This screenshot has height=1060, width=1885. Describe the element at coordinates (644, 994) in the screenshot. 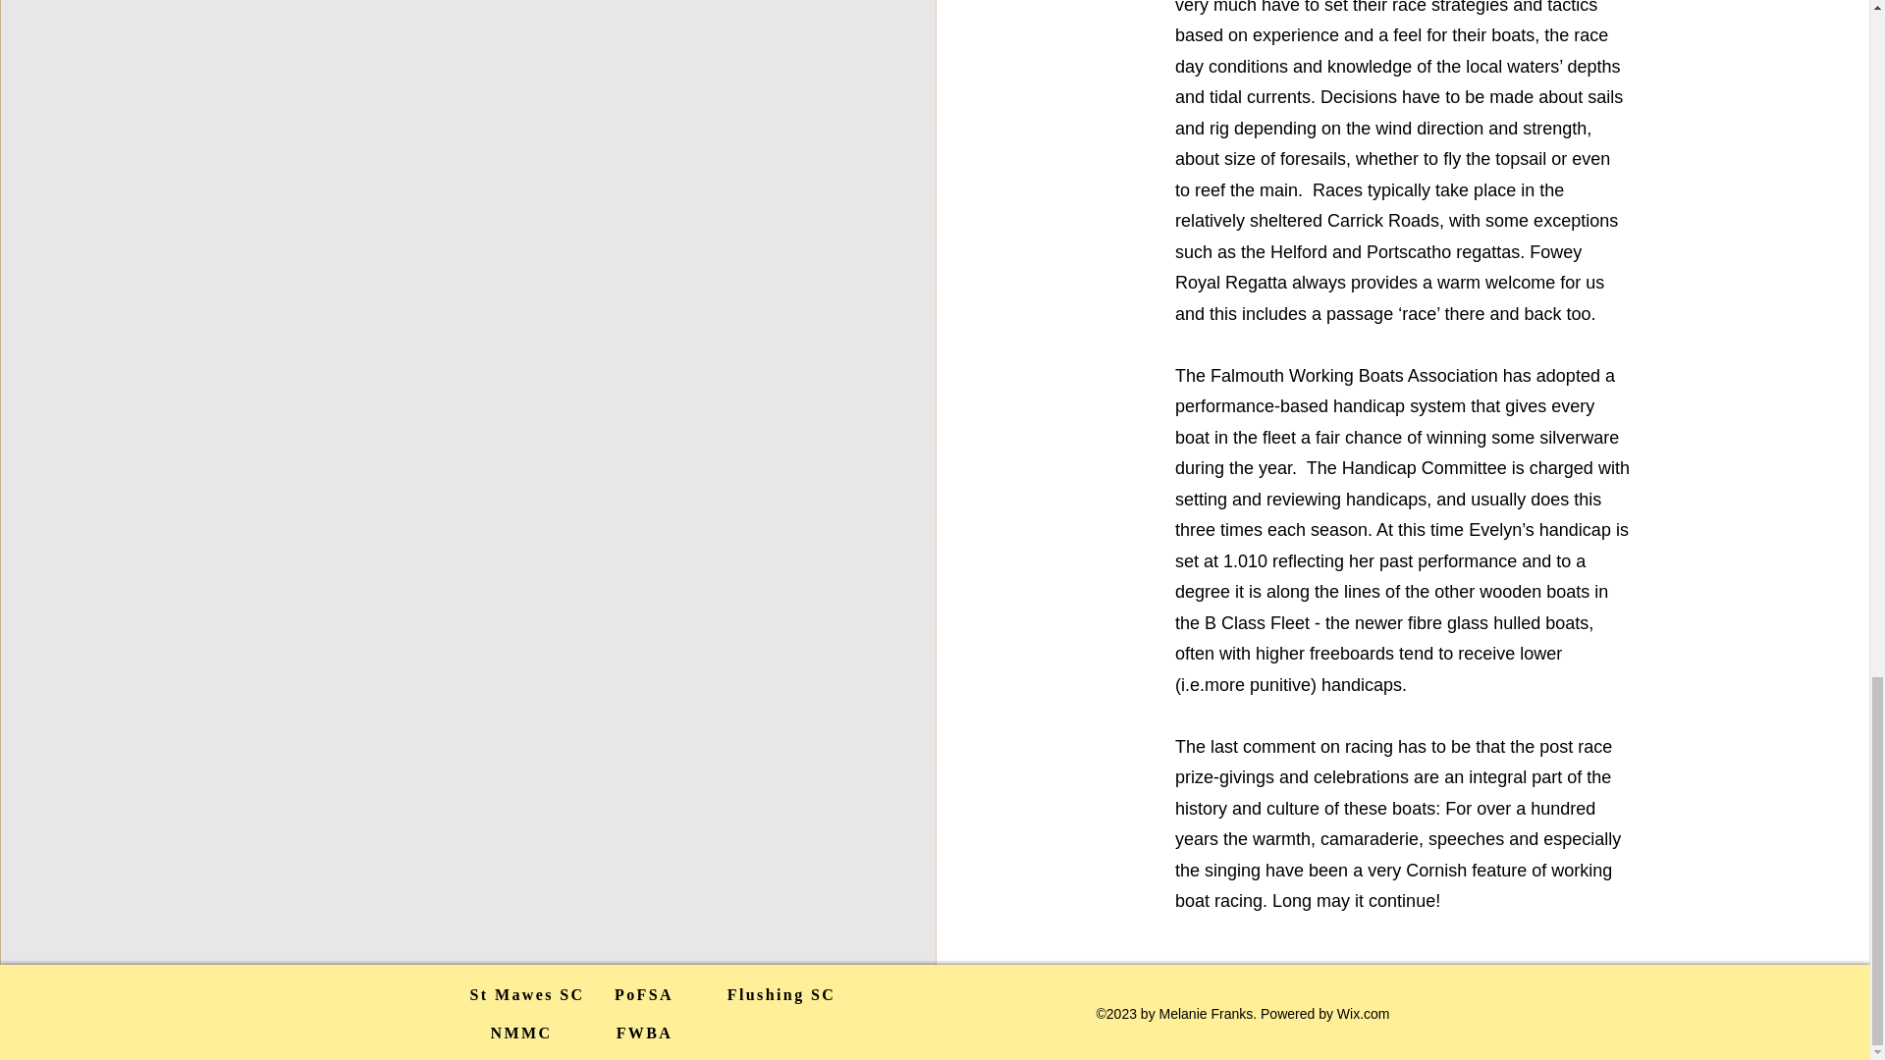

I see `PoFSA` at that location.